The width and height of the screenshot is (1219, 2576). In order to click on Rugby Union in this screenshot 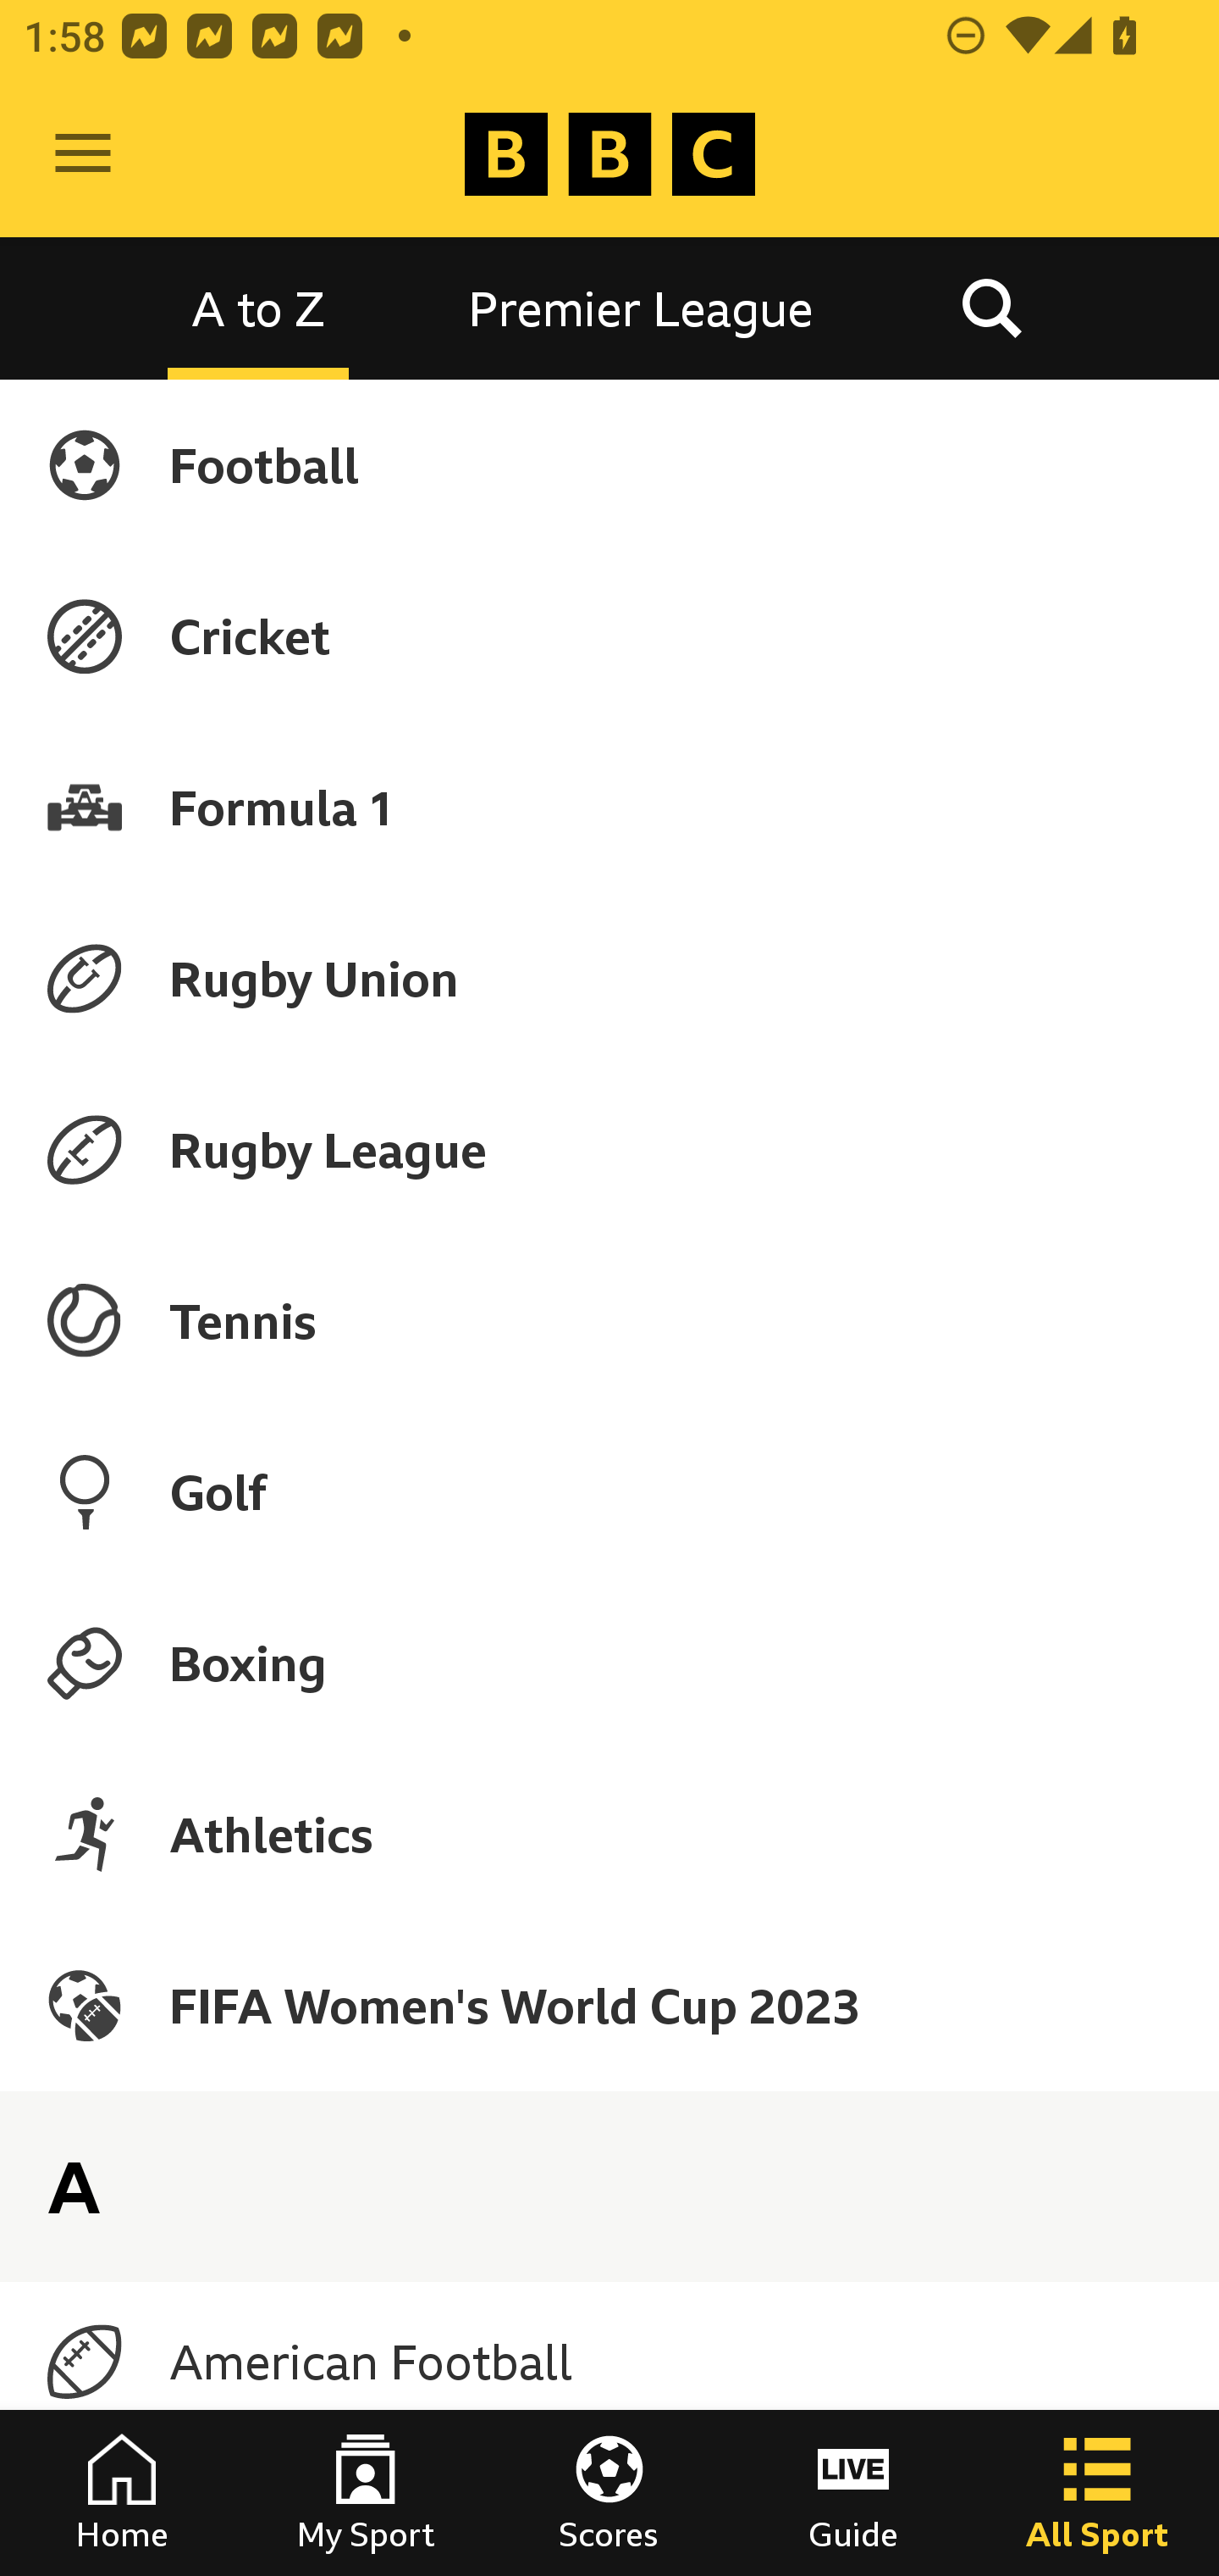, I will do `click(609, 978)`.